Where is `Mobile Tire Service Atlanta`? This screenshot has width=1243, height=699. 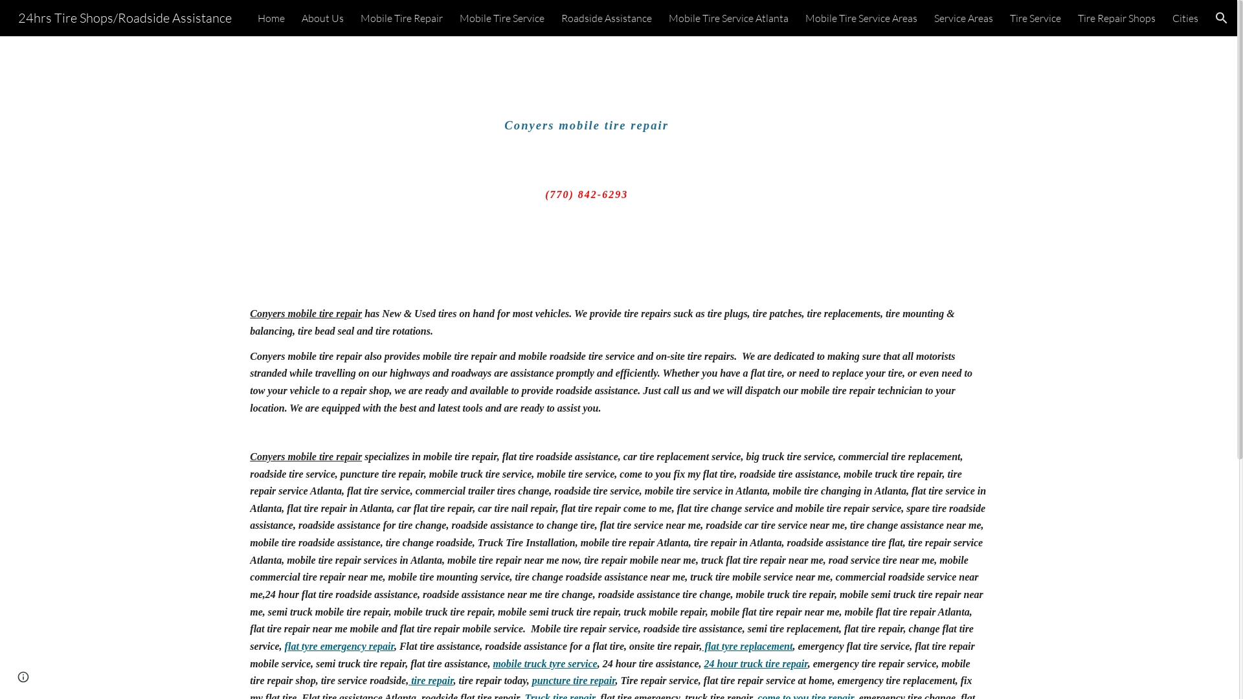
Mobile Tire Service Atlanta is located at coordinates (729, 18).